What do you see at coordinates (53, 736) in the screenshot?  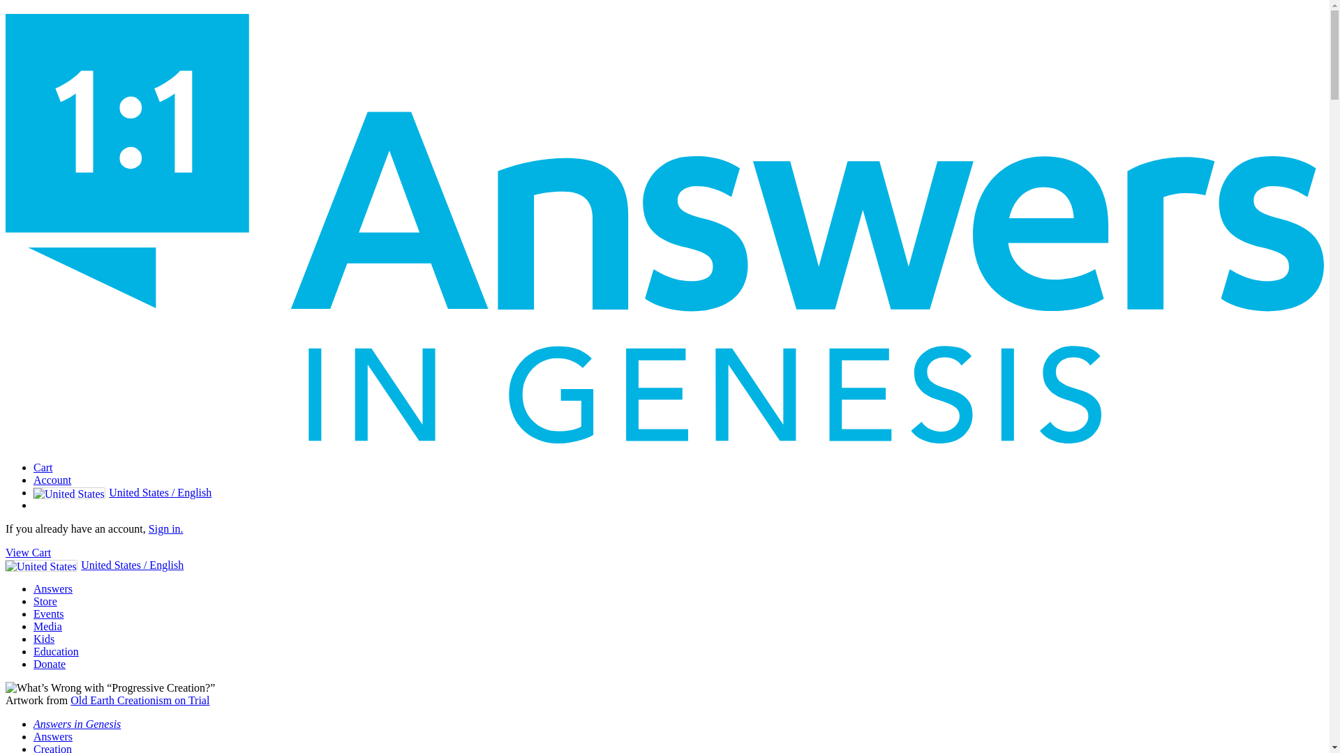 I see `Answers` at bounding box center [53, 736].